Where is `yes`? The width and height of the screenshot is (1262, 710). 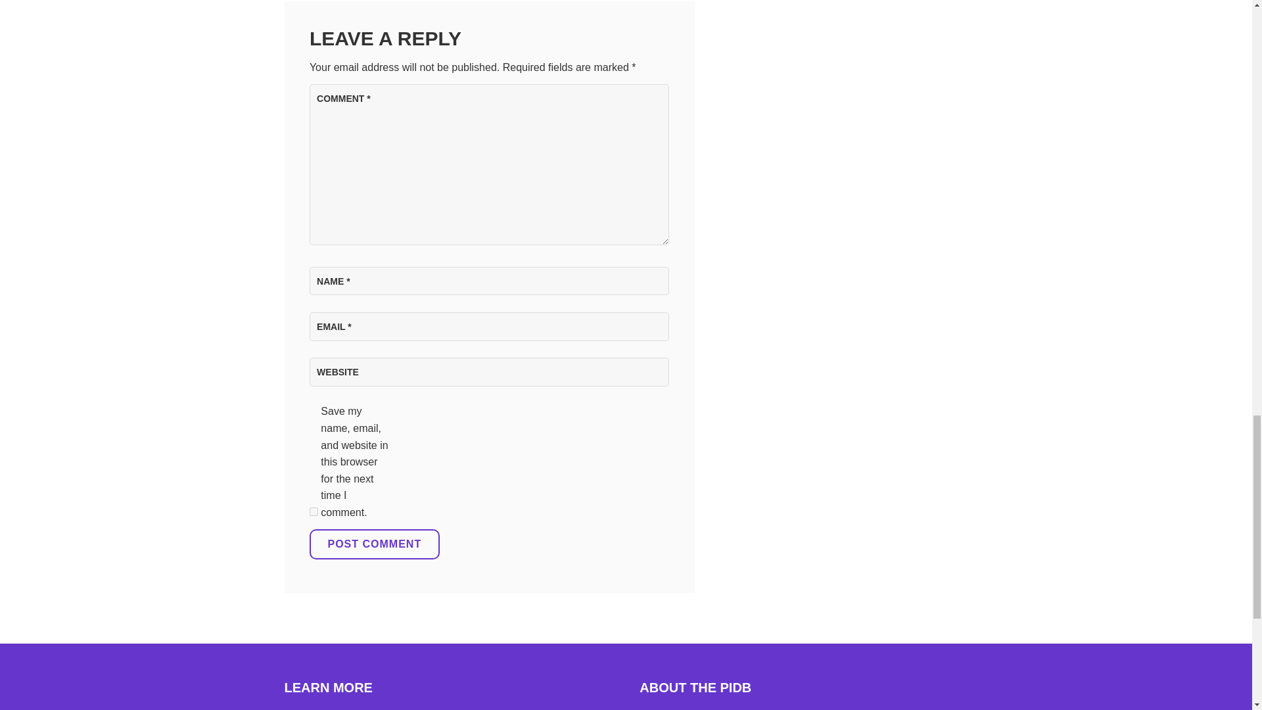 yes is located at coordinates (313, 511).